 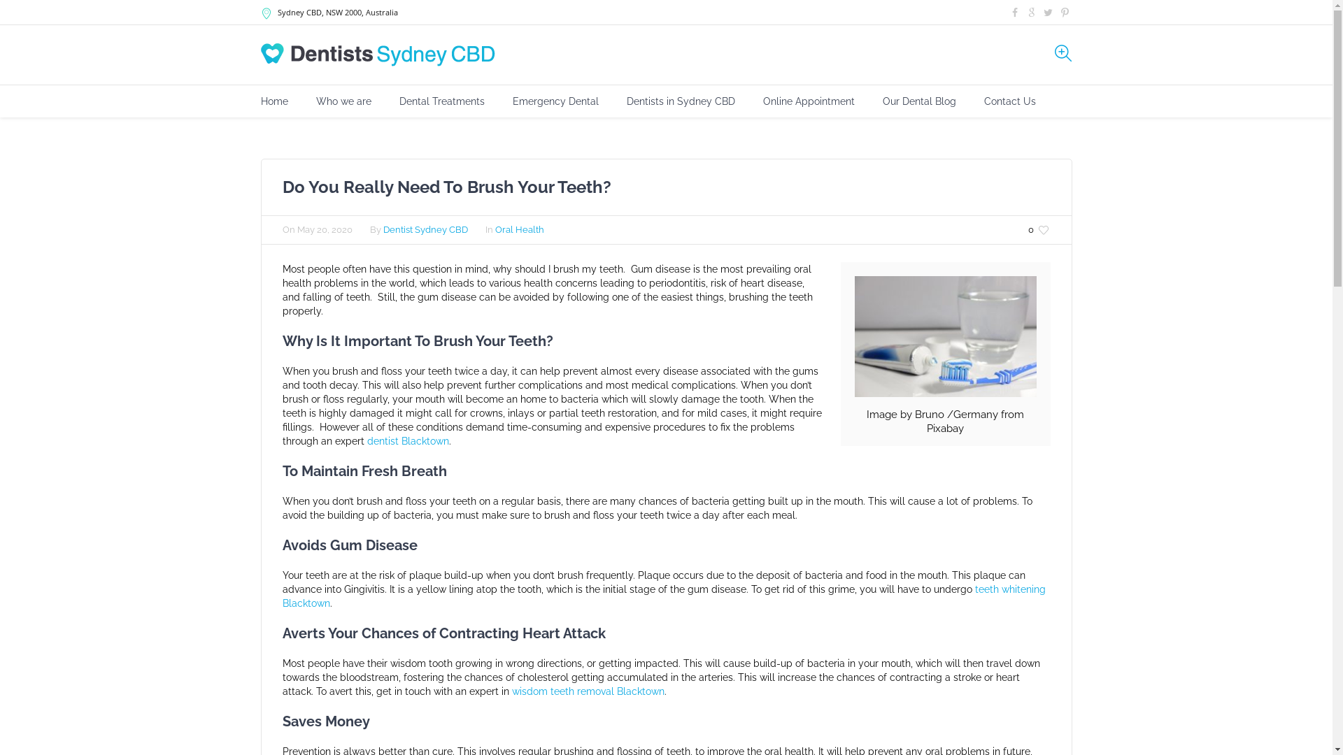 I want to click on dentist Blacktown, so click(x=407, y=441).